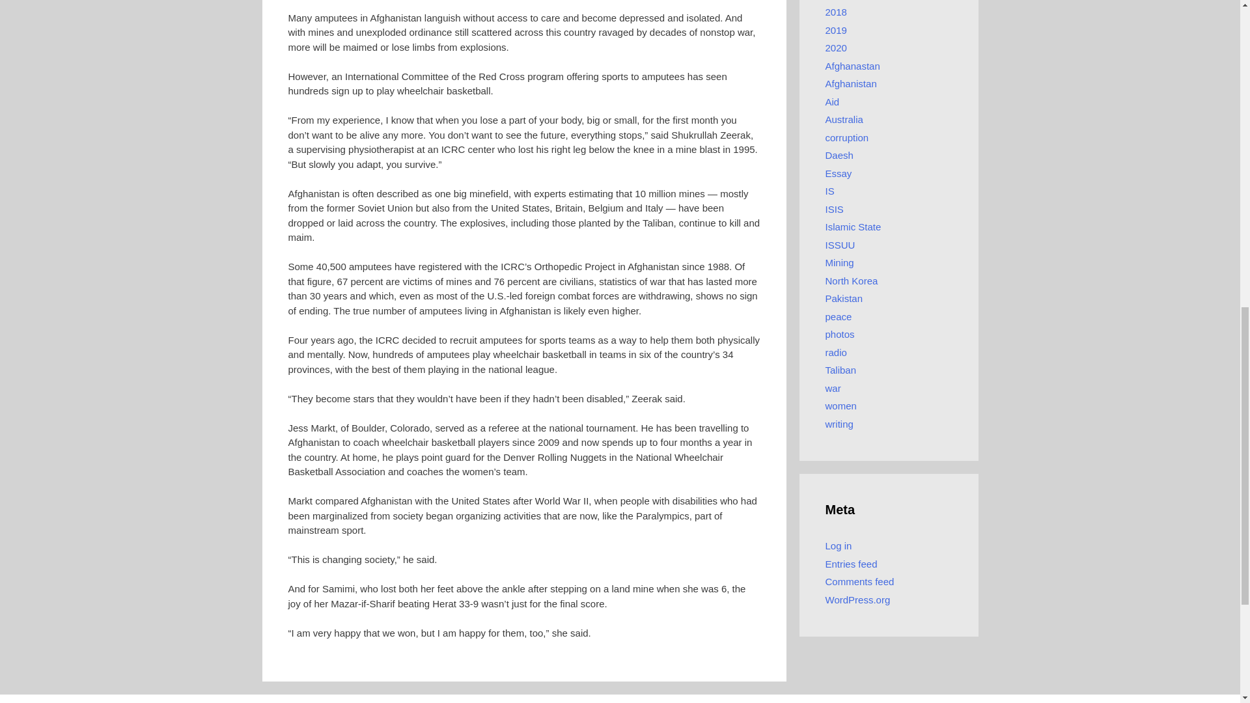 The image size is (1250, 703). I want to click on Aid, so click(832, 102).